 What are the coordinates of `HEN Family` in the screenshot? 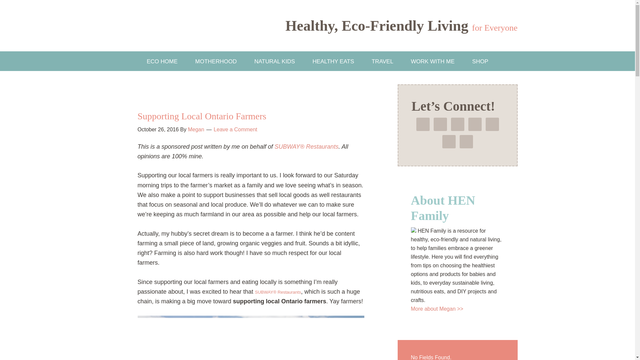 It's located at (177, 25).